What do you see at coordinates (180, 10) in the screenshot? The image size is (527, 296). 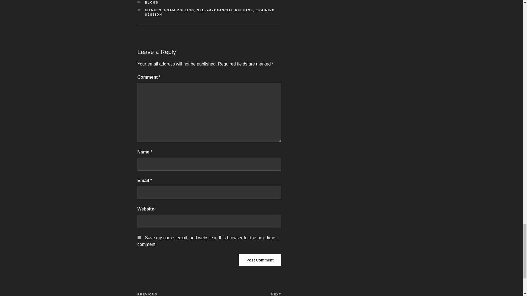 I see `FOAM ROLLING` at bounding box center [180, 10].